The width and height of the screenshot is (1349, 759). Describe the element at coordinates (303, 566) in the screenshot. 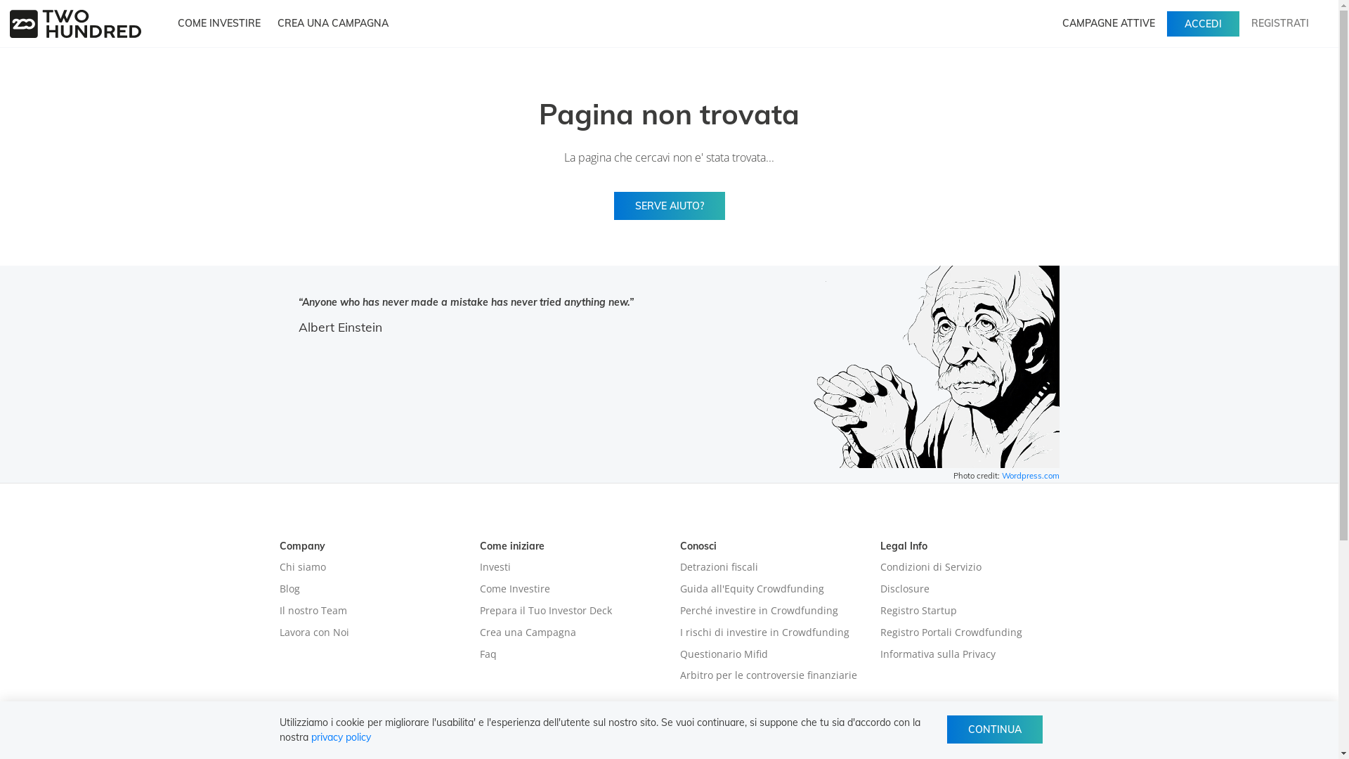

I see `Chi siamo` at that location.